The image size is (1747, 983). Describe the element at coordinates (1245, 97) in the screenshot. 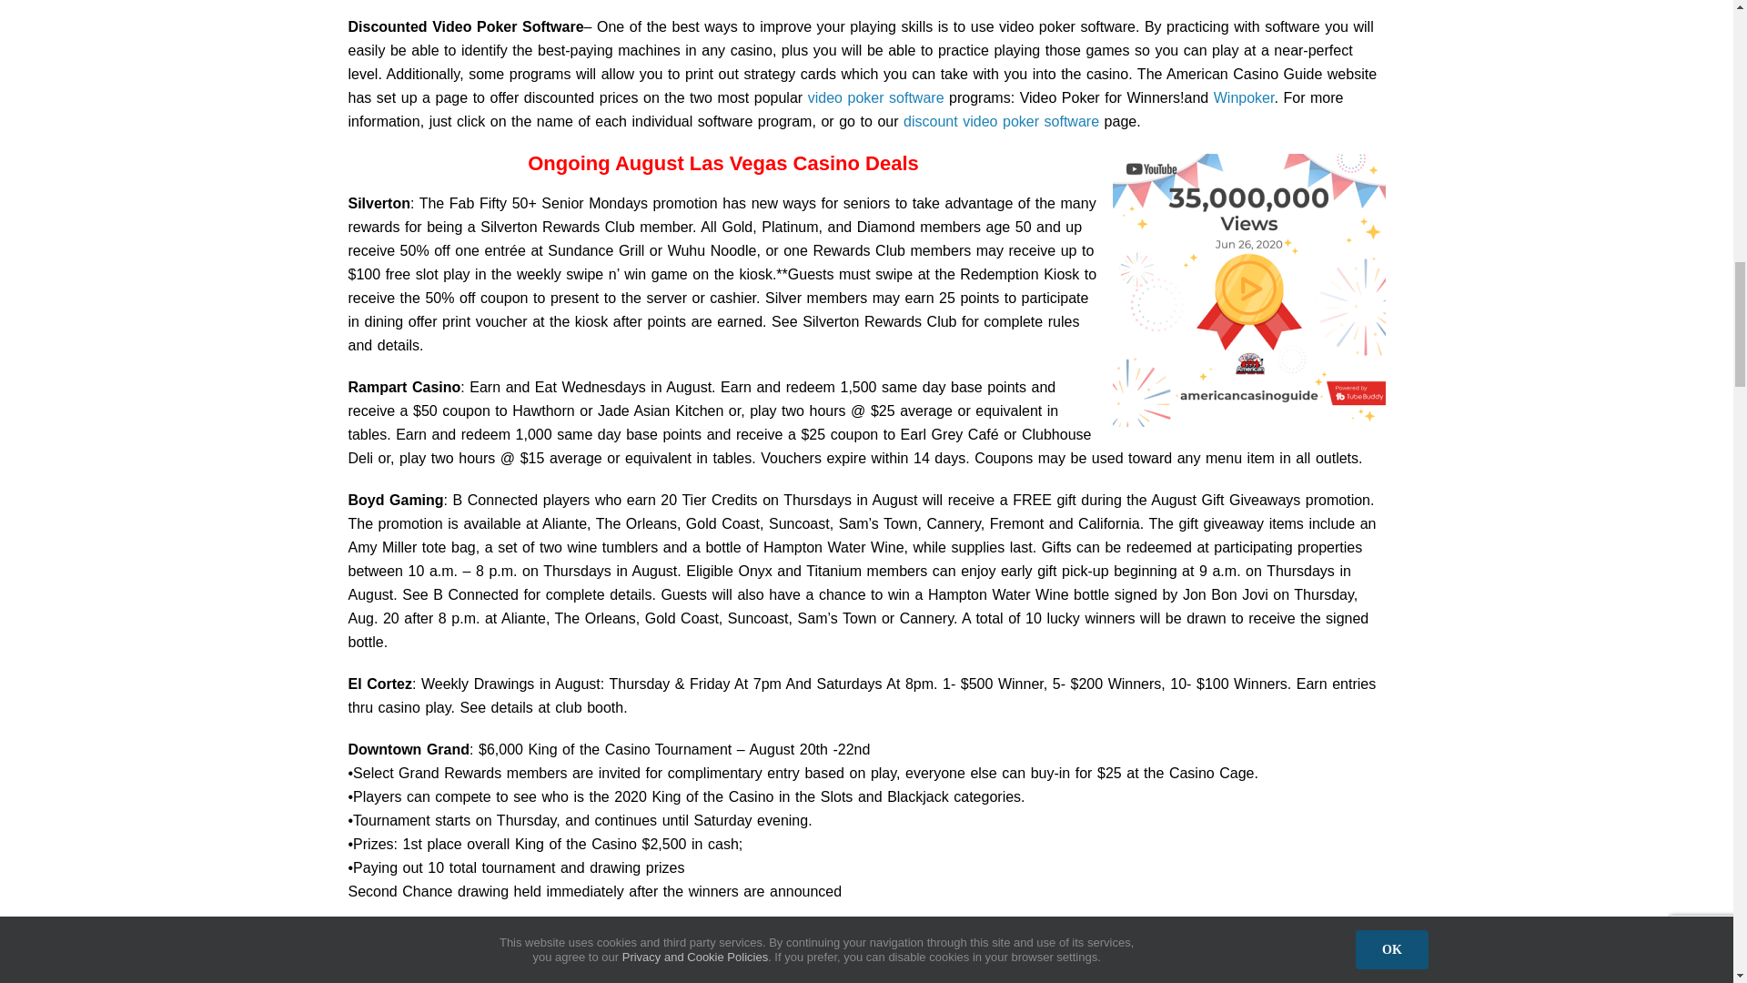

I see `Winpoker Software ` at that location.